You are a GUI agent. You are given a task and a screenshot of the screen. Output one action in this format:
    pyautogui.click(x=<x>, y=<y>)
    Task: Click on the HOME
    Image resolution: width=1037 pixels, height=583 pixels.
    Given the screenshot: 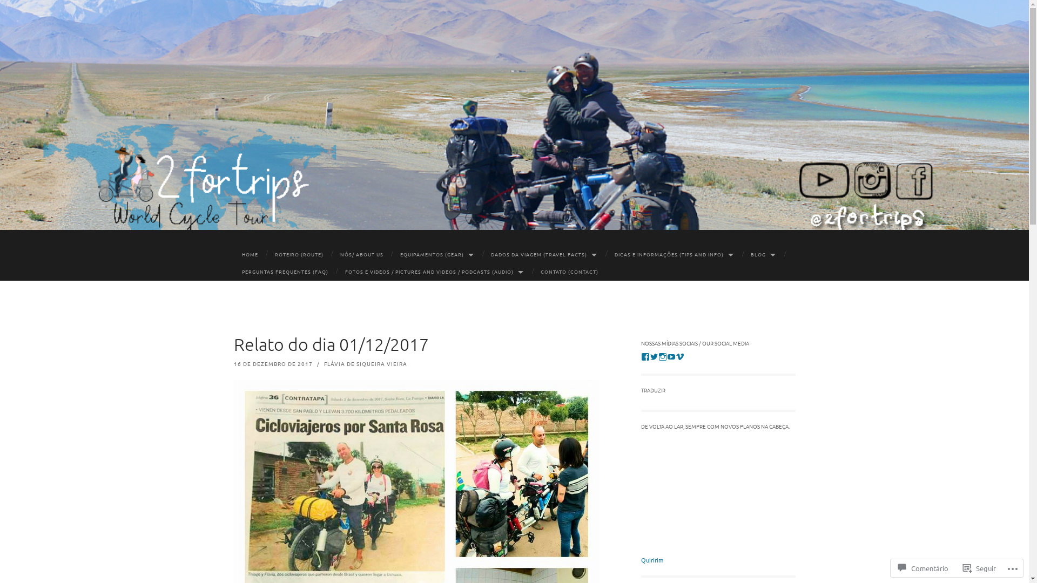 What is the action you would take?
    pyautogui.click(x=250, y=255)
    